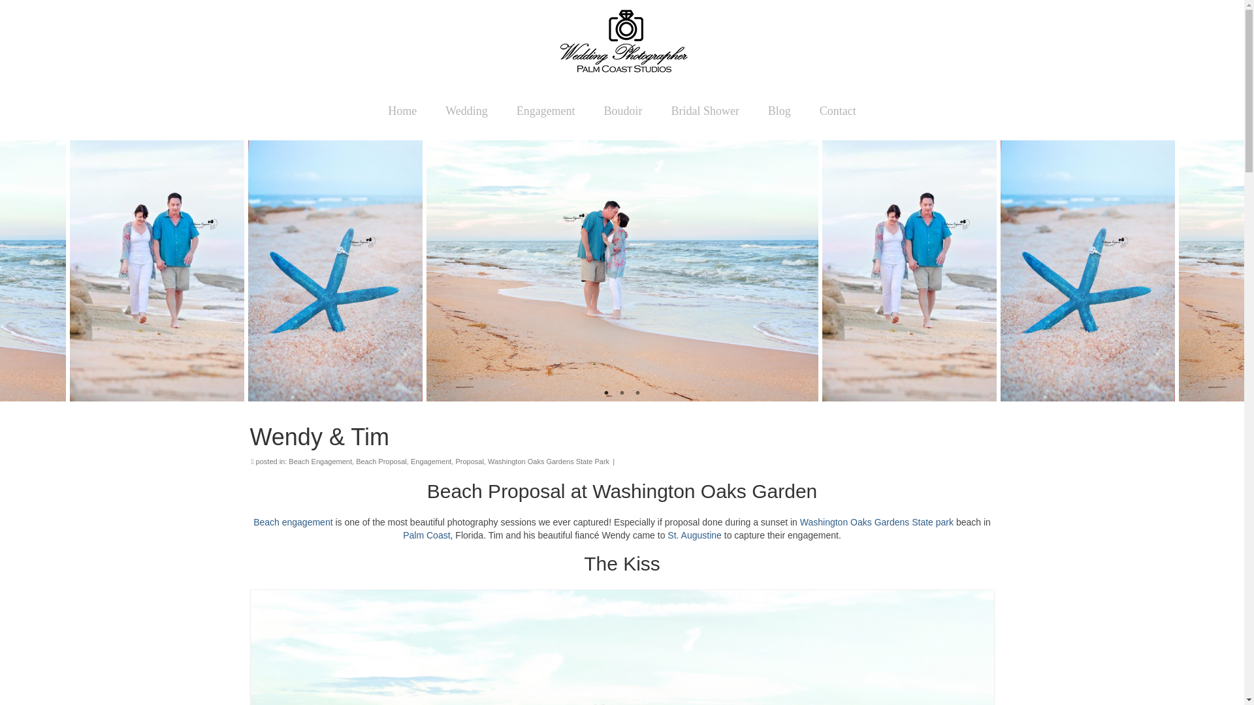 This screenshot has height=705, width=1254. Describe the element at coordinates (623, 42) in the screenshot. I see `Wedding Photography Palm Coast Studios` at that location.